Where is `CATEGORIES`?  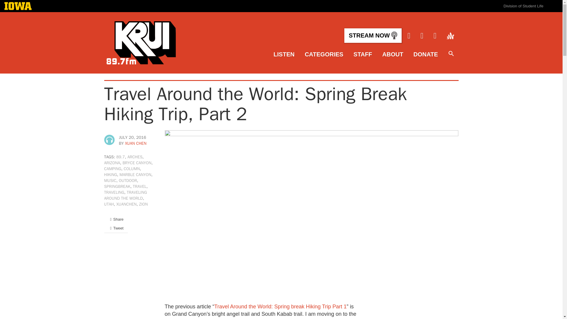
CATEGORIES is located at coordinates (324, 54).